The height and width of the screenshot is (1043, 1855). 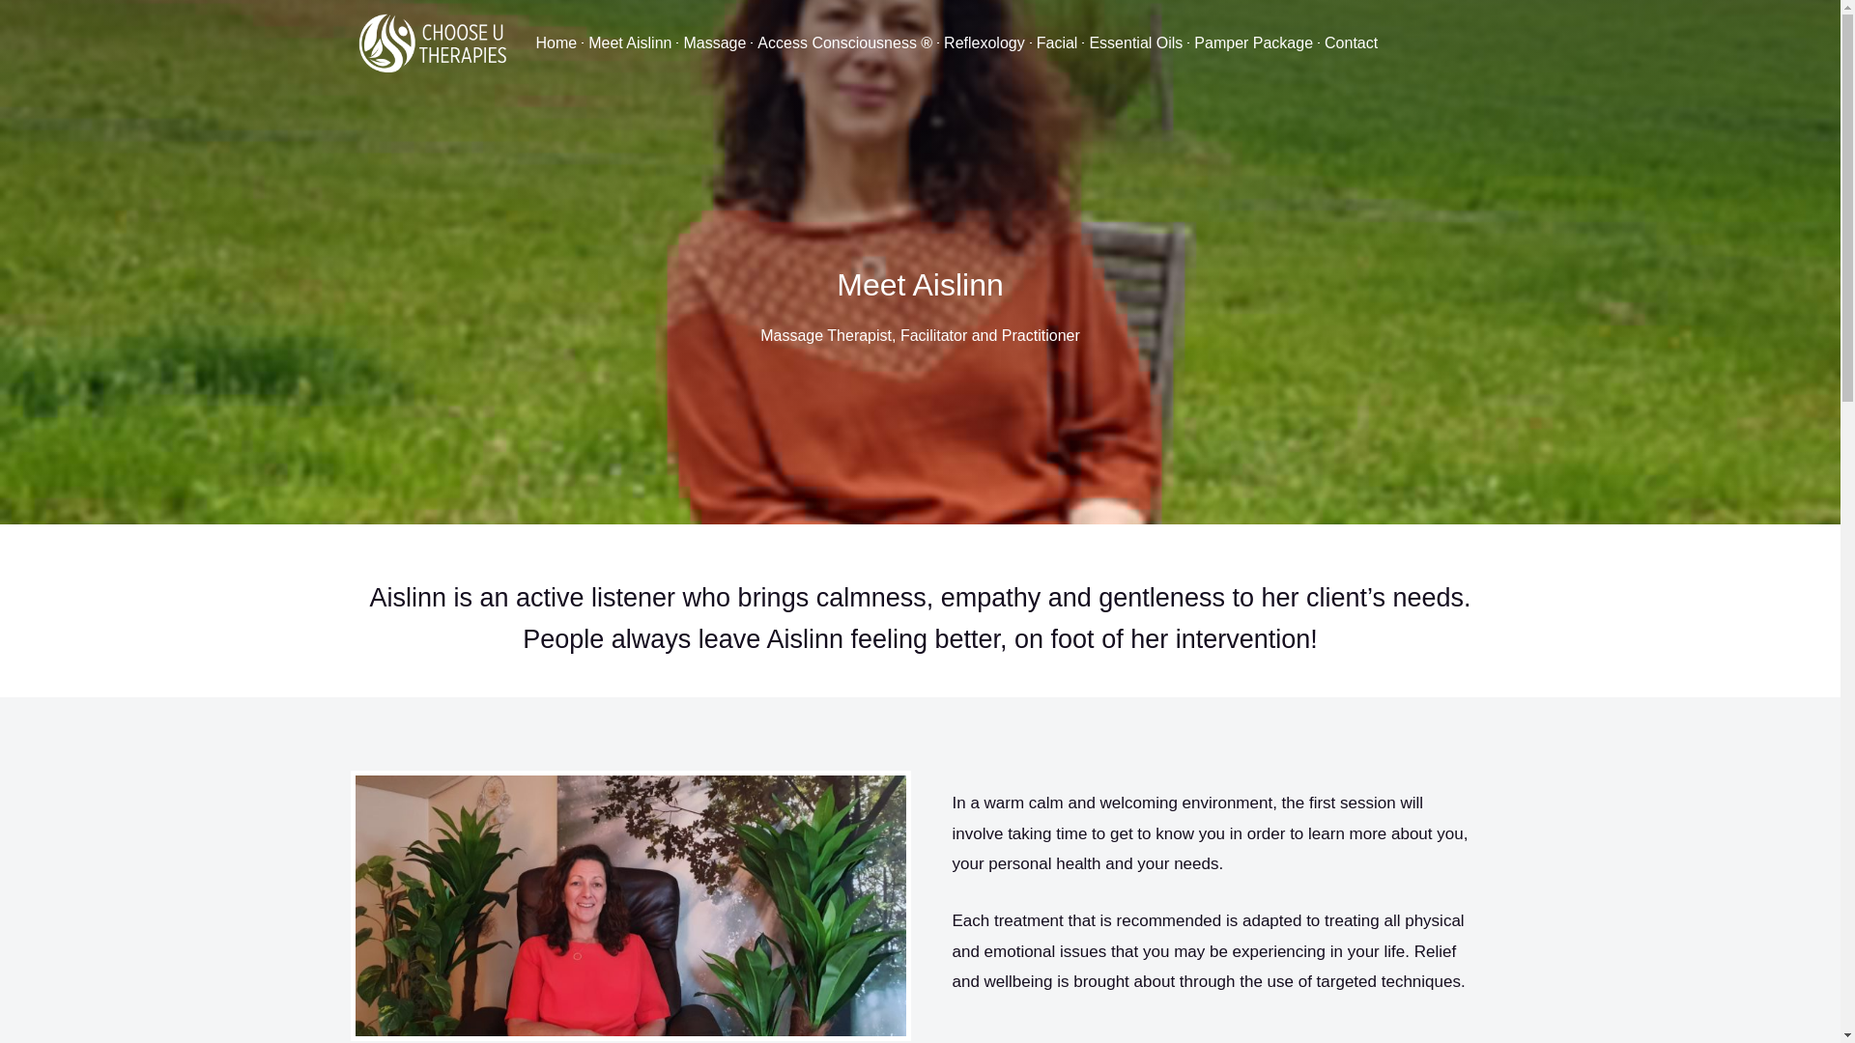 What do you see at coordinates (1134, 42) in the screenshot?
I see `Essential Oils` at bounding box center [1134, 42].